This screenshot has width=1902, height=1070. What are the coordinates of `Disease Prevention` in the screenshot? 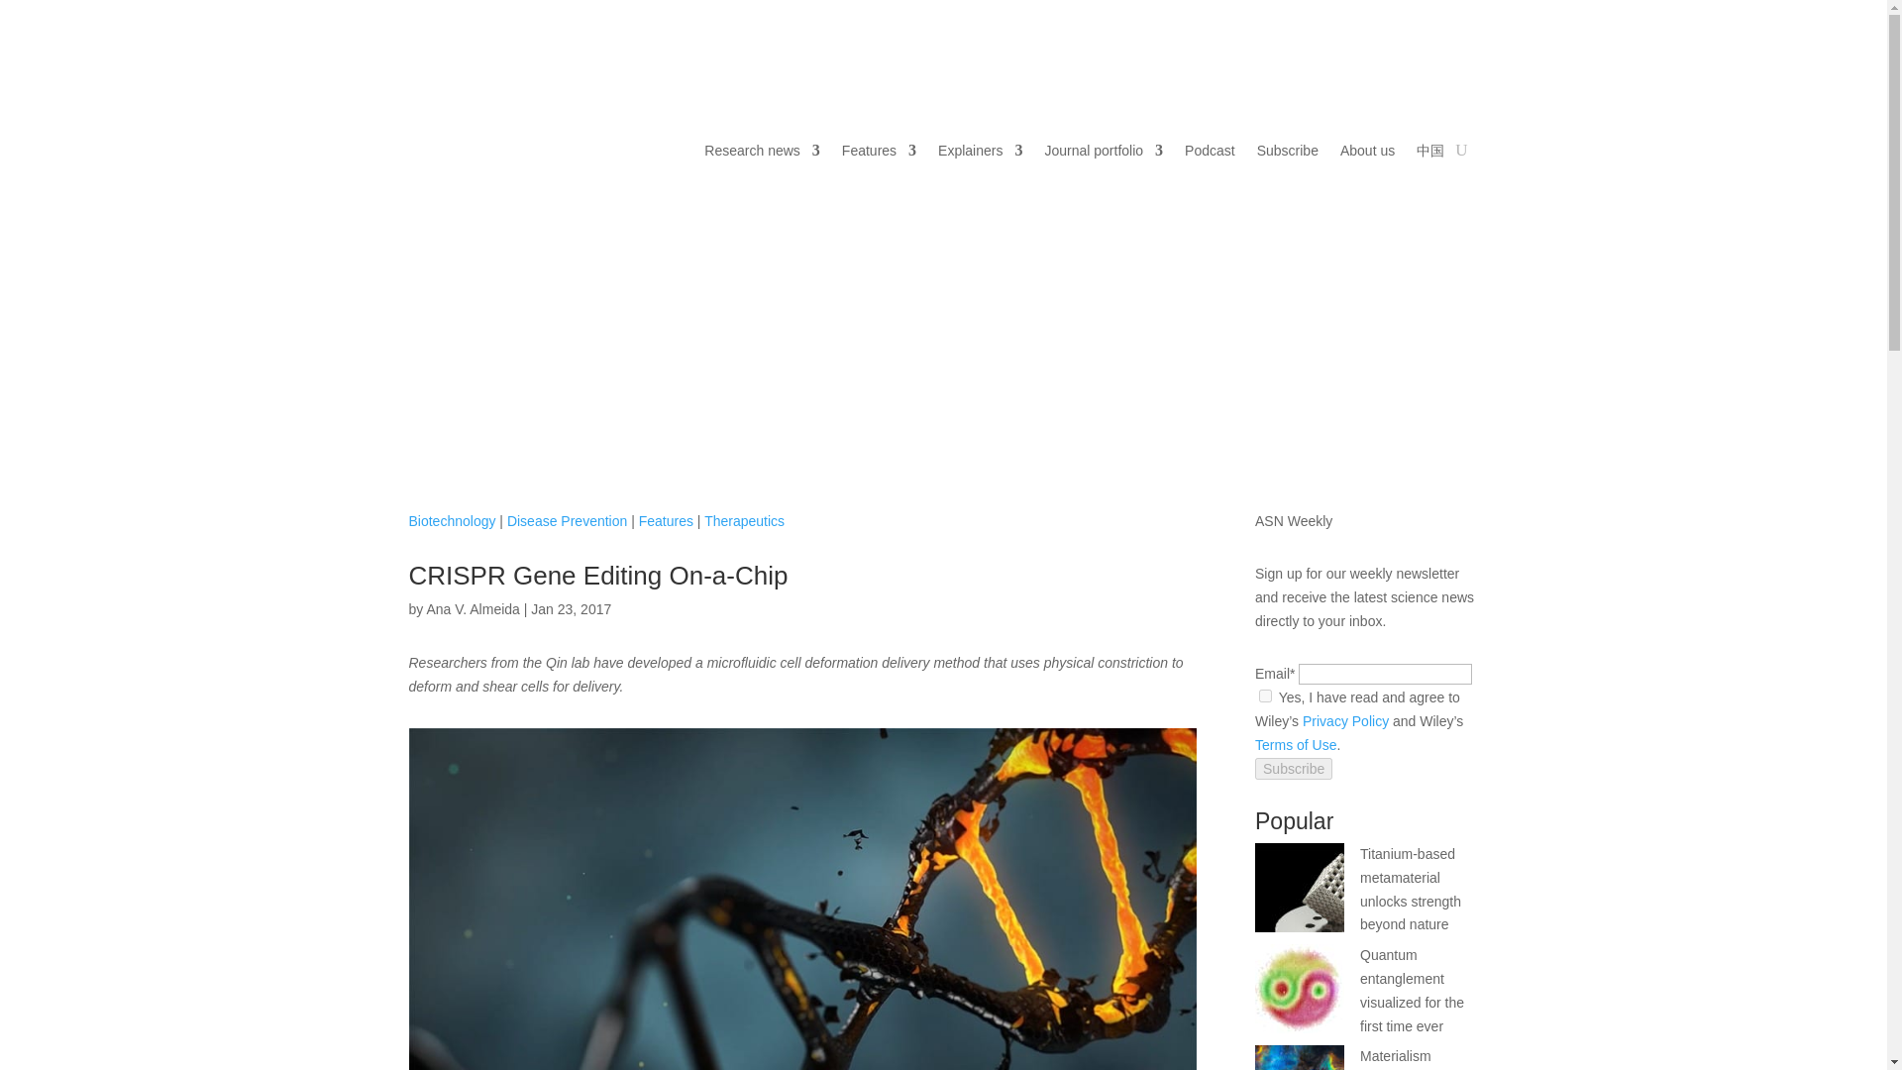 It's located at (567, 521).